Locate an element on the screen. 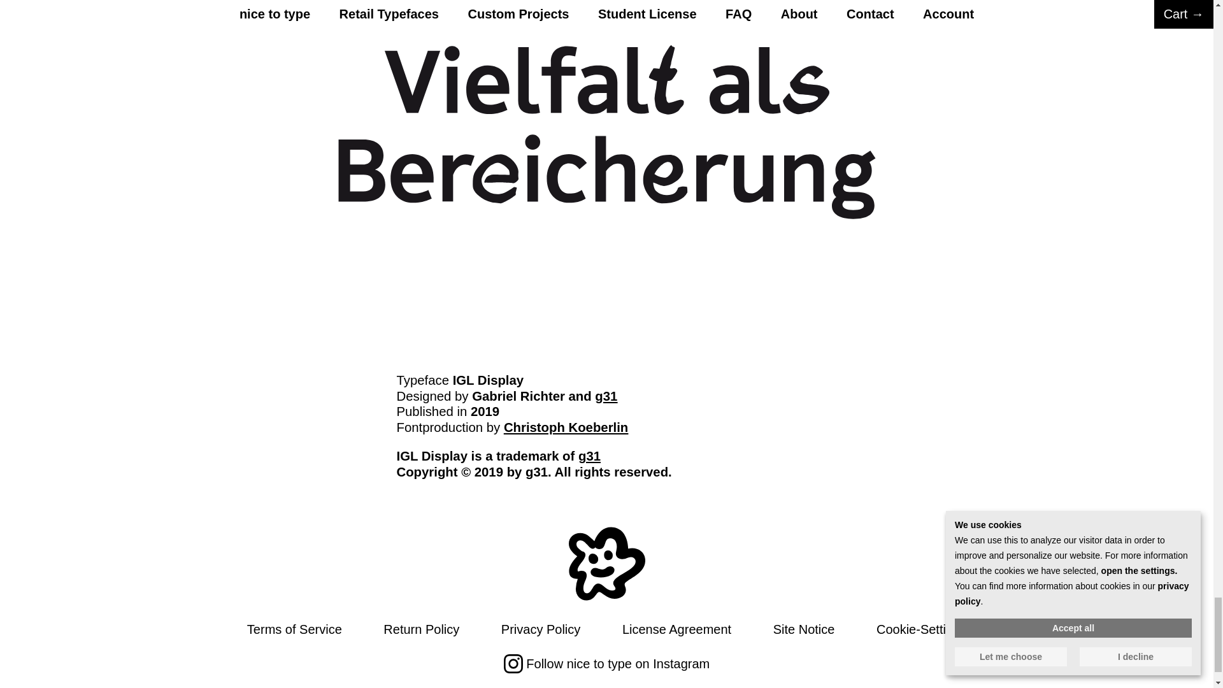 The width and height of the screenshot is (1223, 688). g31 is located at coordinates (606, 396).